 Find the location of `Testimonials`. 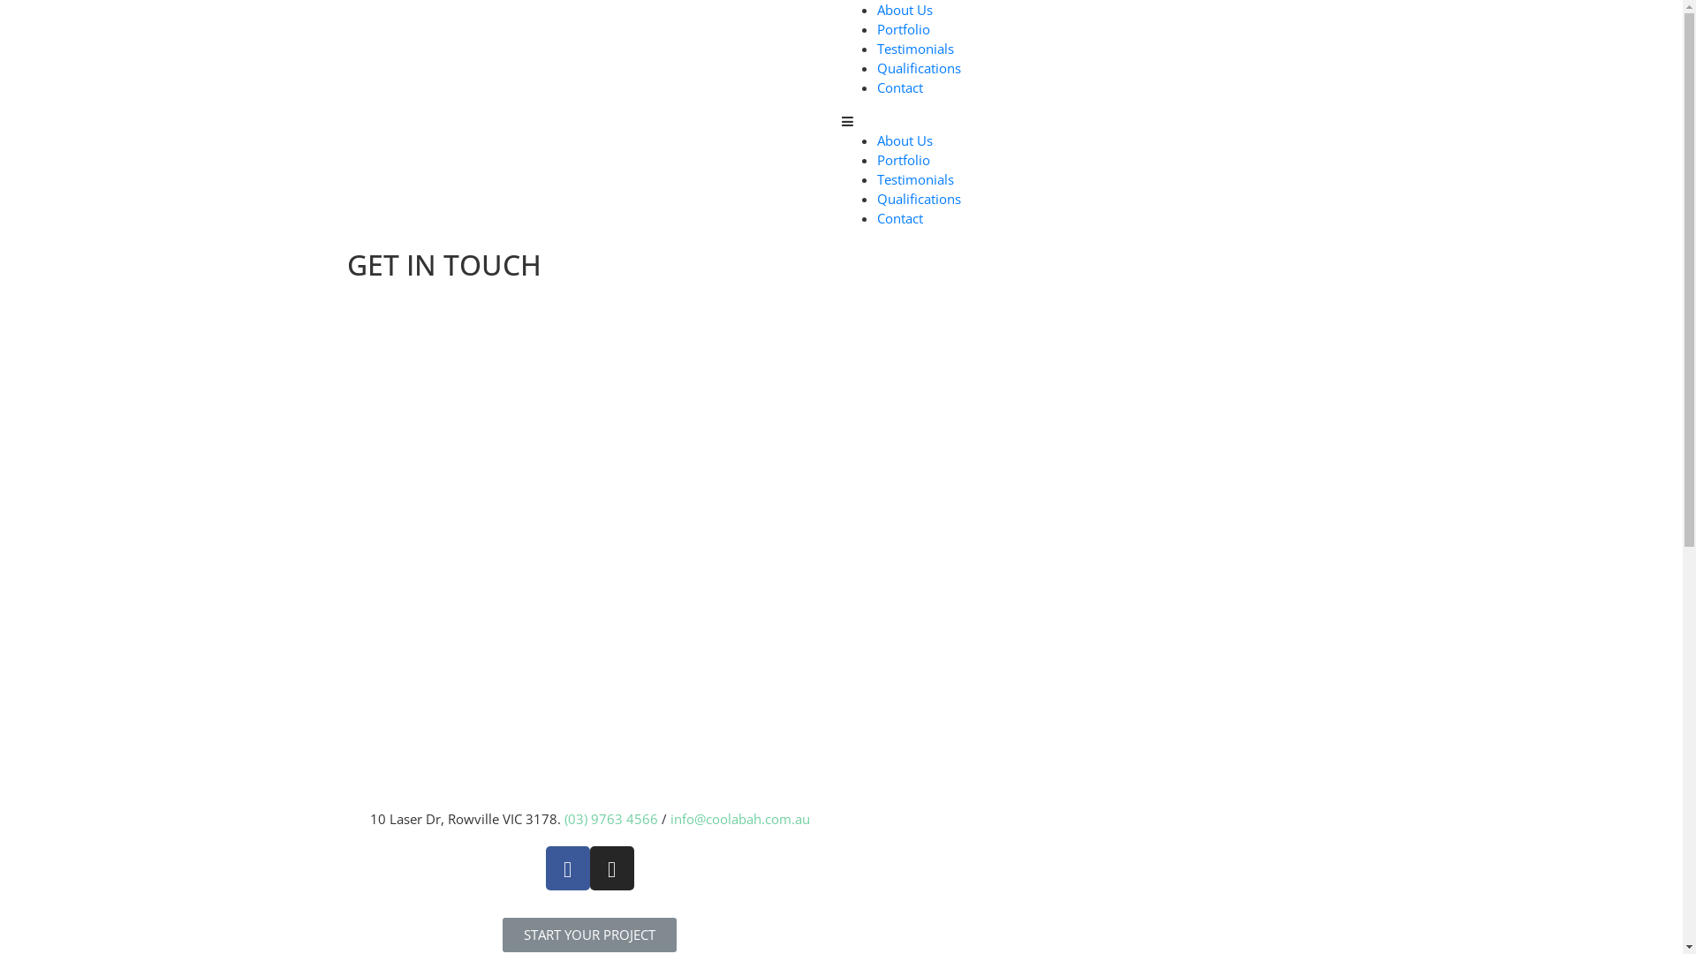

Testimonials is located at coordinates (915, 49).